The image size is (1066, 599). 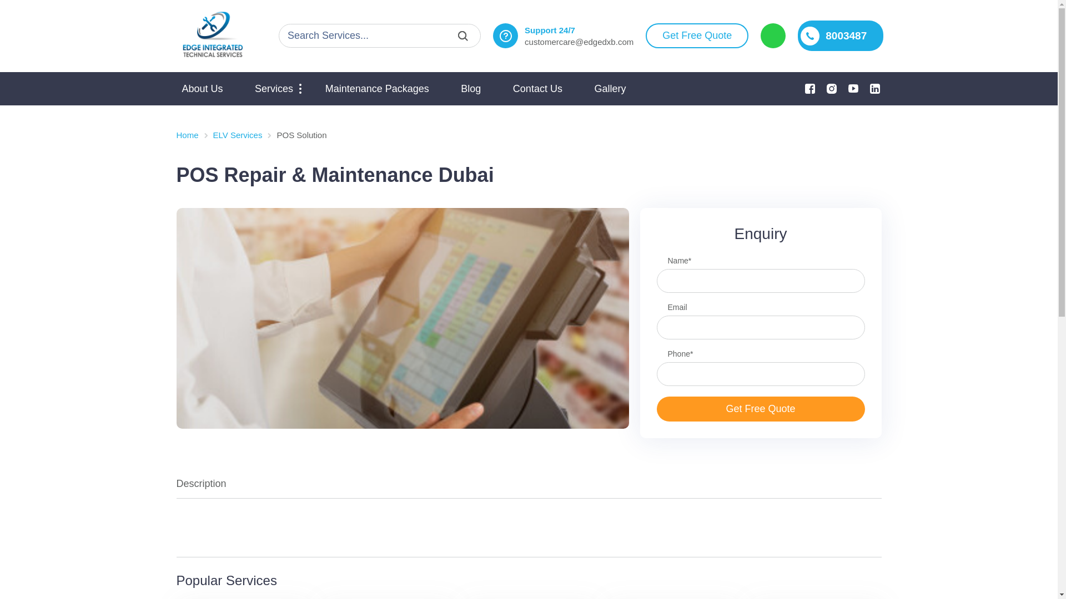 I want to click on Edge DXB, so click(x=212, y=35).